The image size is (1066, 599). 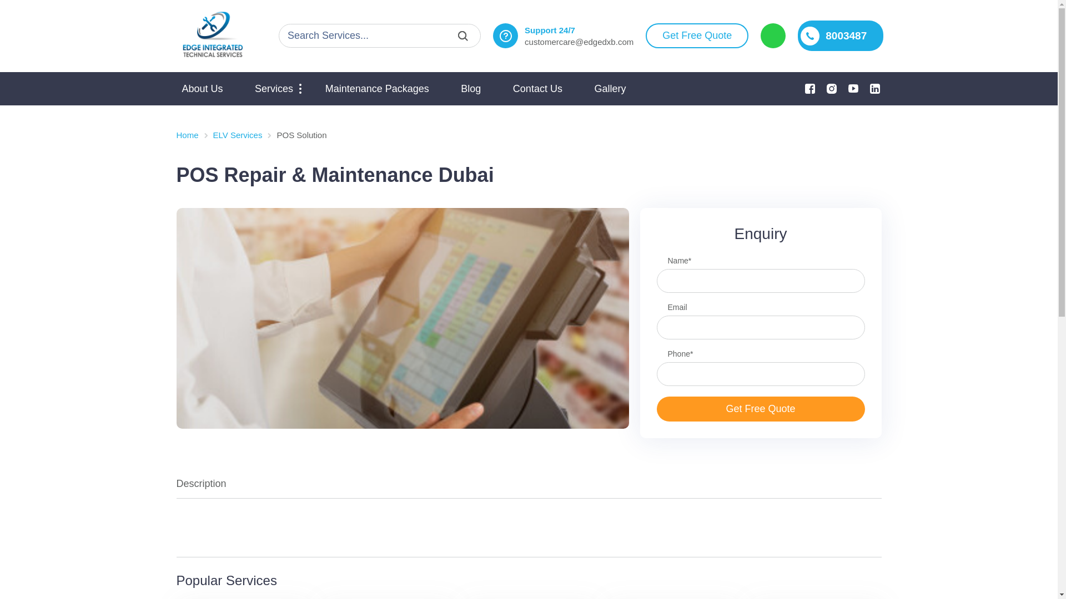 I want to click on Edge DXB, so click(x=212, y=35).